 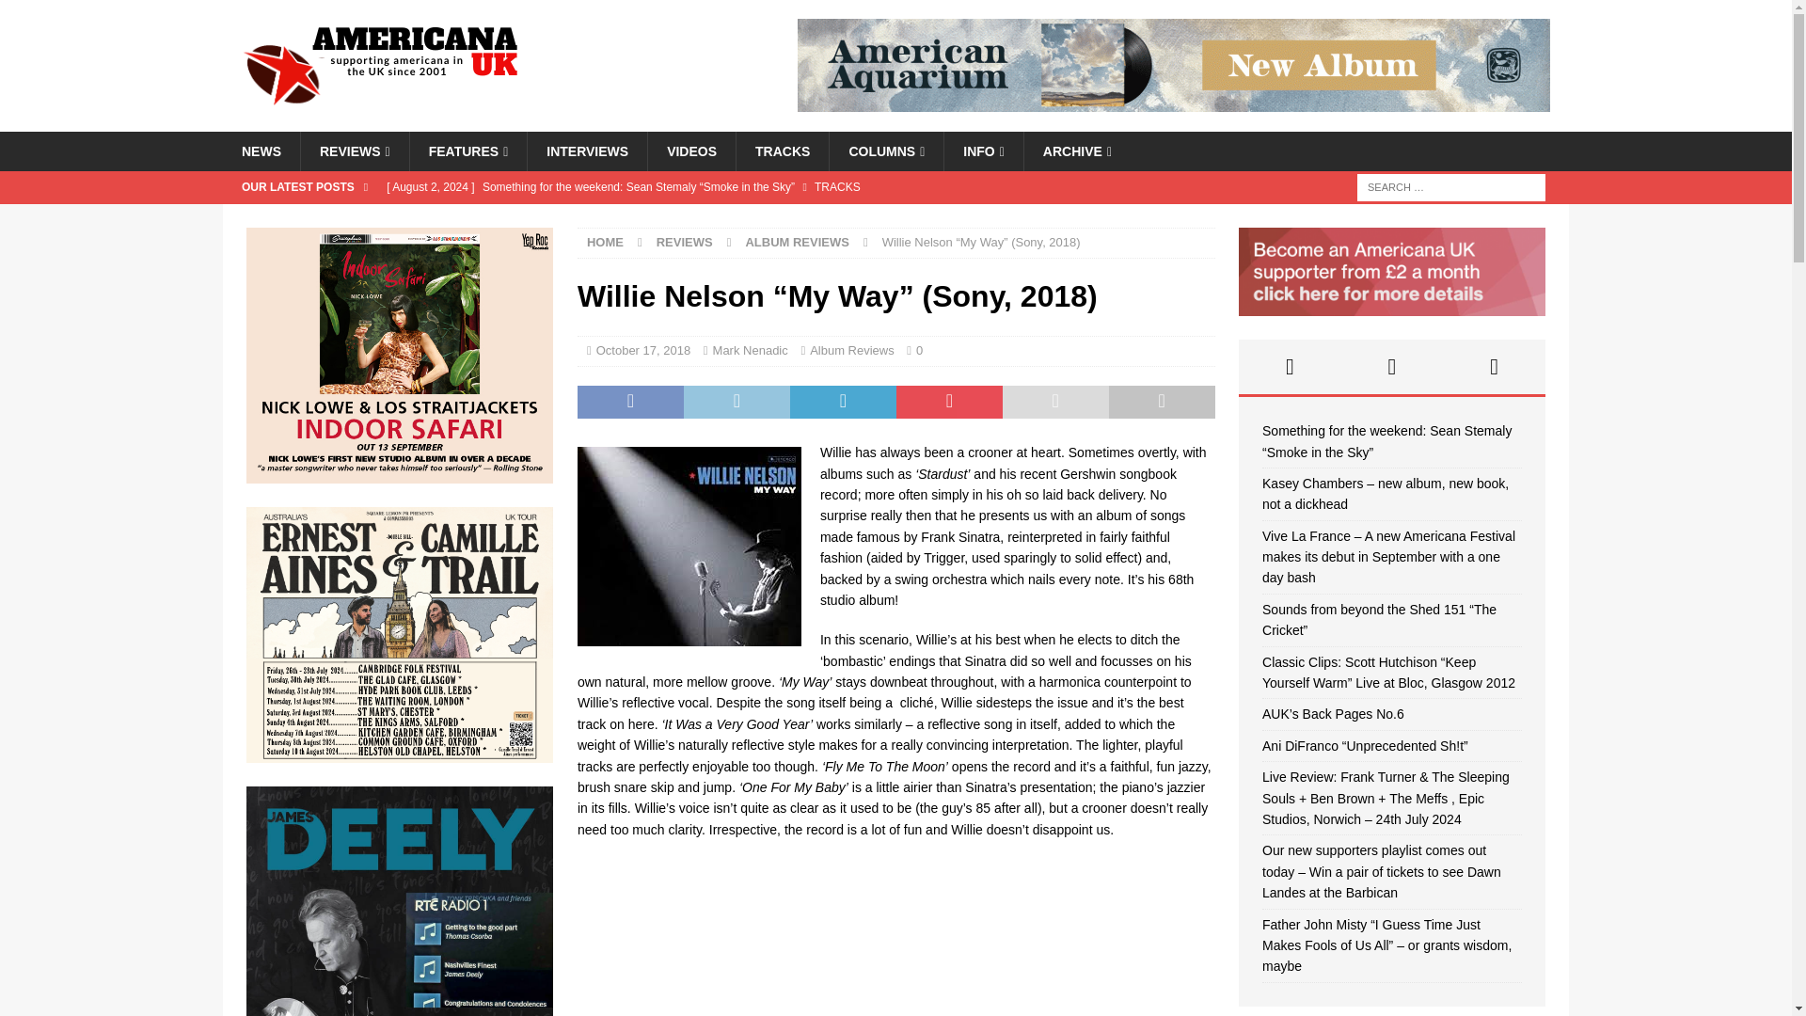 I want to click on INTERVIEWS, so click(x=587, y=151).